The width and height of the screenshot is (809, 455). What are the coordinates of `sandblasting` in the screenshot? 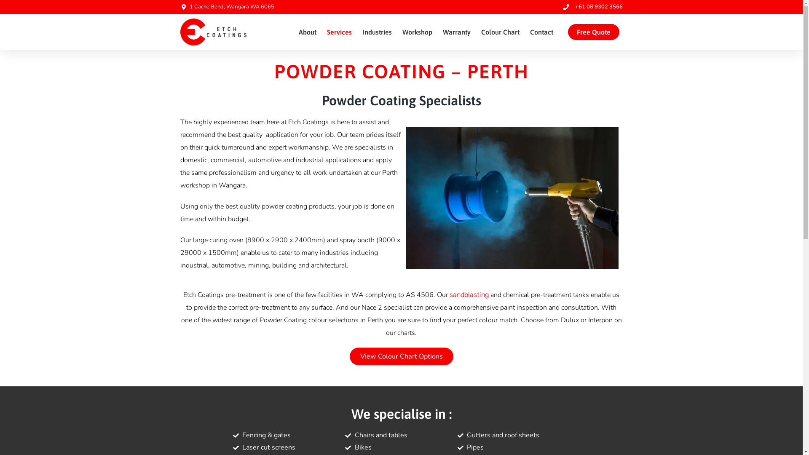 It's located at (469, 295).